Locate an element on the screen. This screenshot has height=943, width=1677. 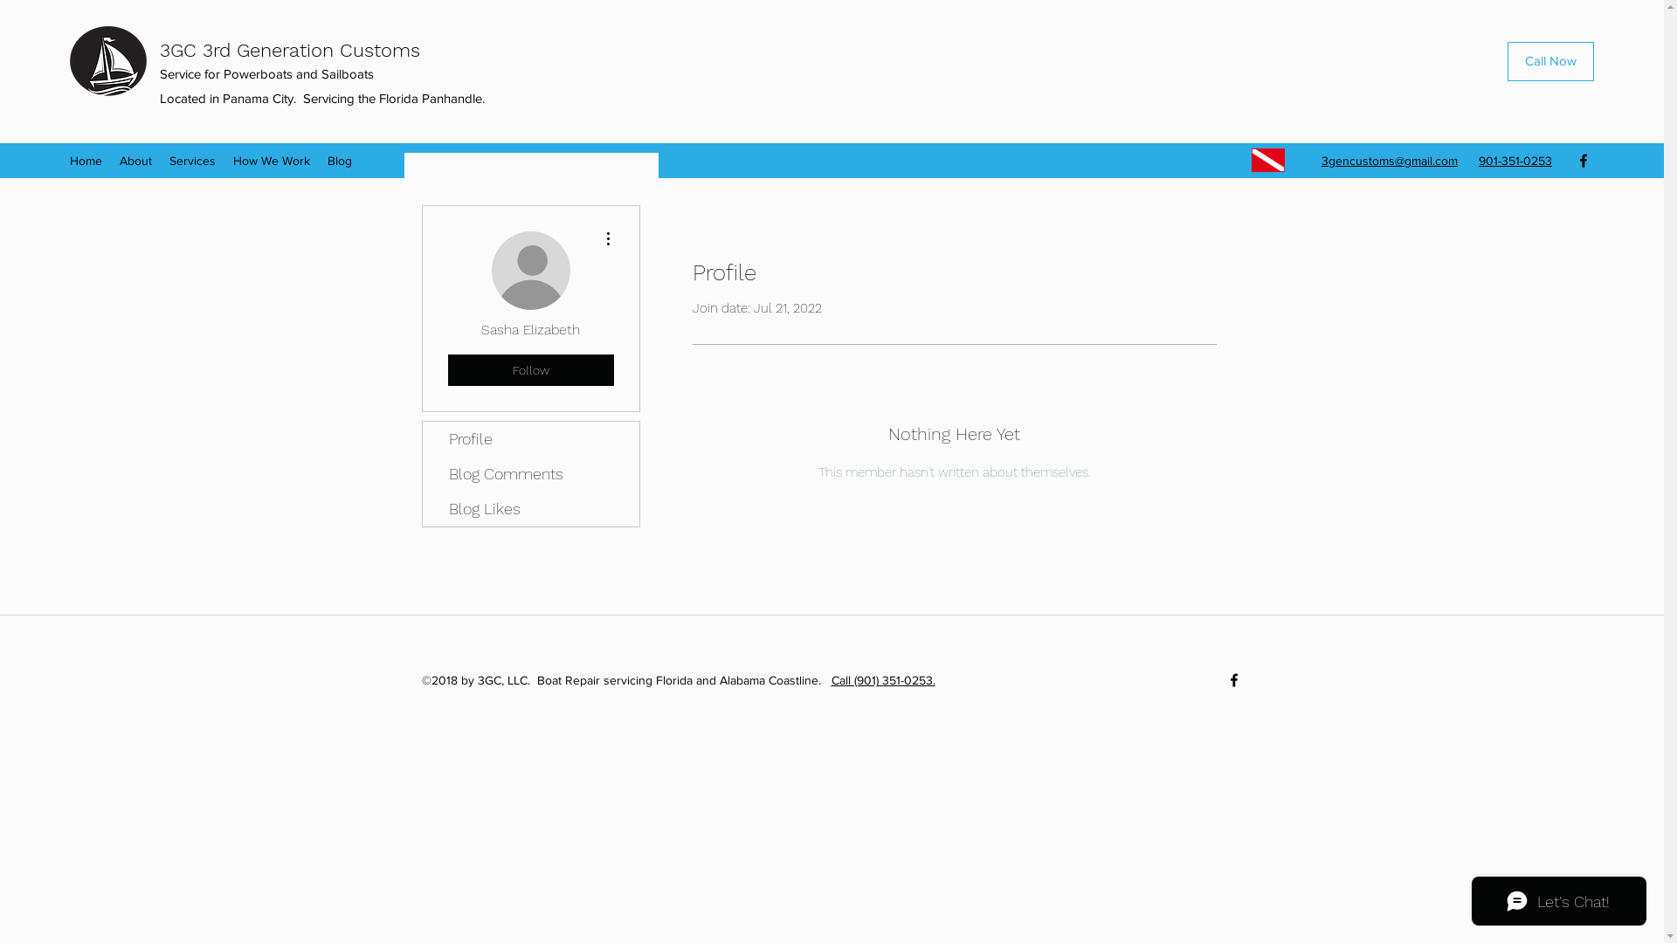
Call Now is located at coordinates (1551, 61).